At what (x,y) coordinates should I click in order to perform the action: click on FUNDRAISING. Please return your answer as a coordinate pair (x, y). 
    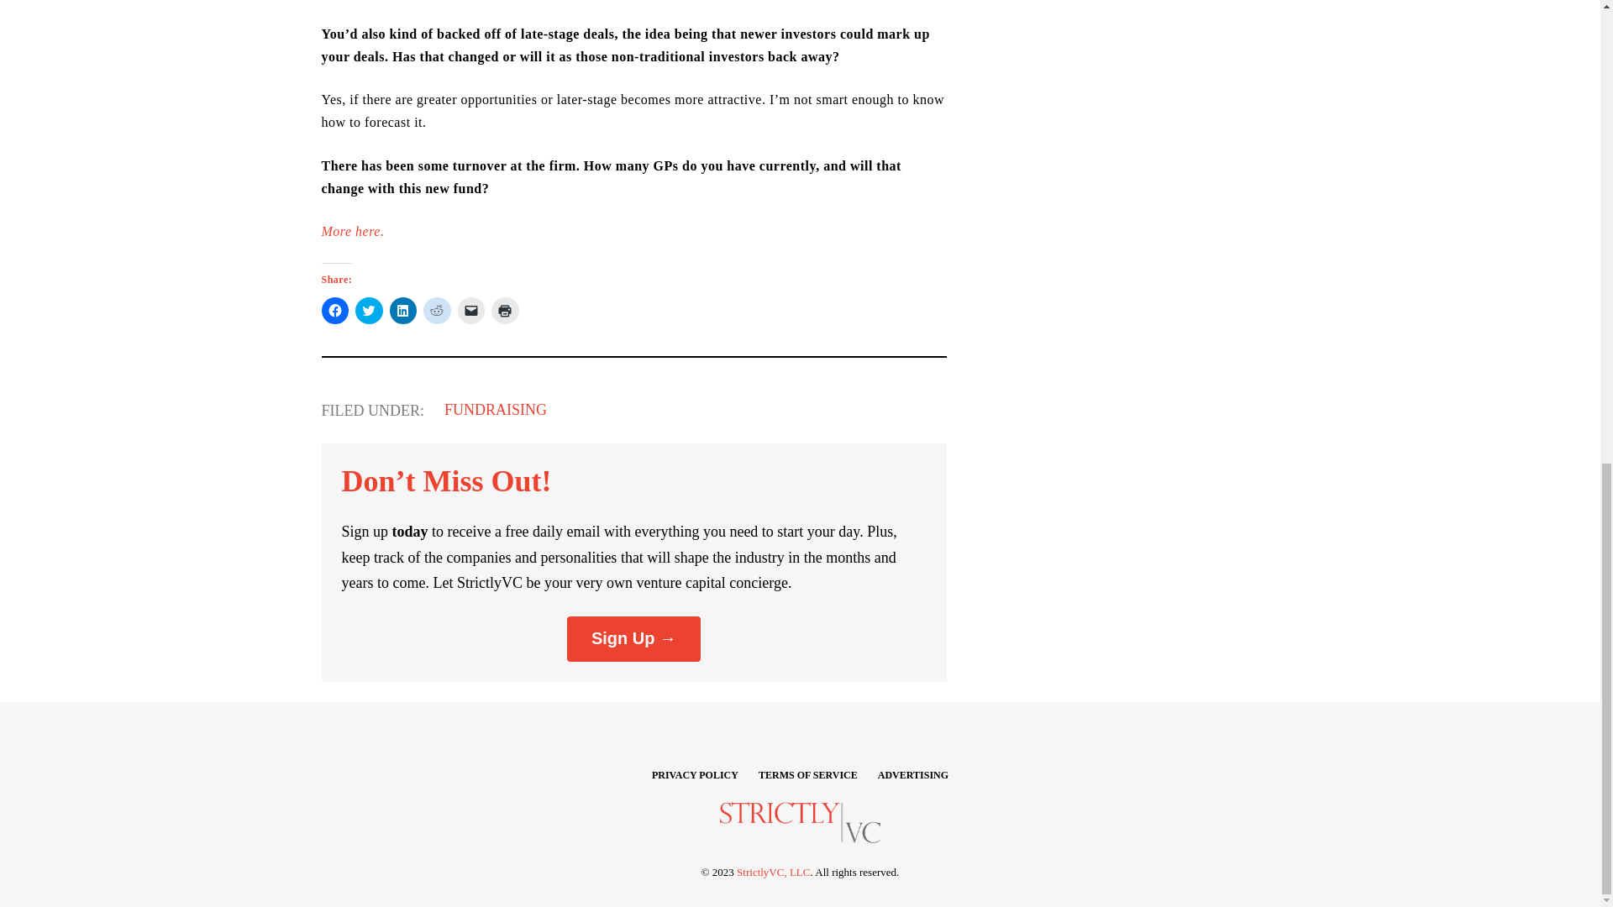
    Looking at the image, I should click on (496, 410).